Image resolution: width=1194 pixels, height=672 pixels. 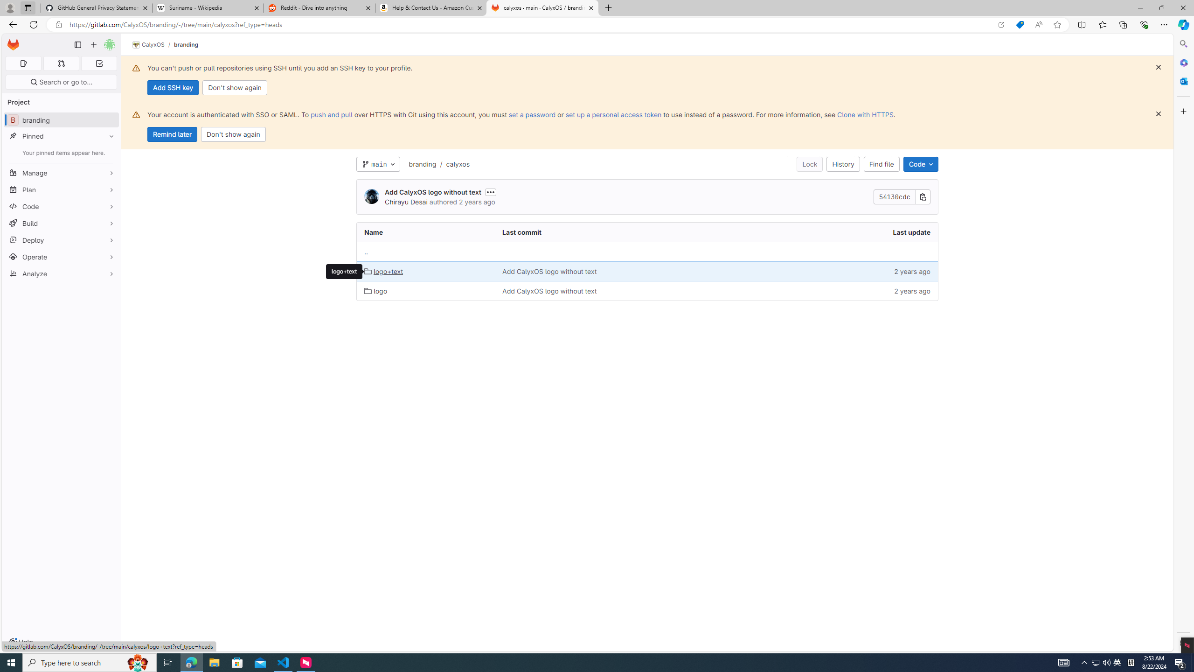 What do you see at coordinates (62, 257) in the screenshot?
I see `Operate` at bounding box center [62, 257].